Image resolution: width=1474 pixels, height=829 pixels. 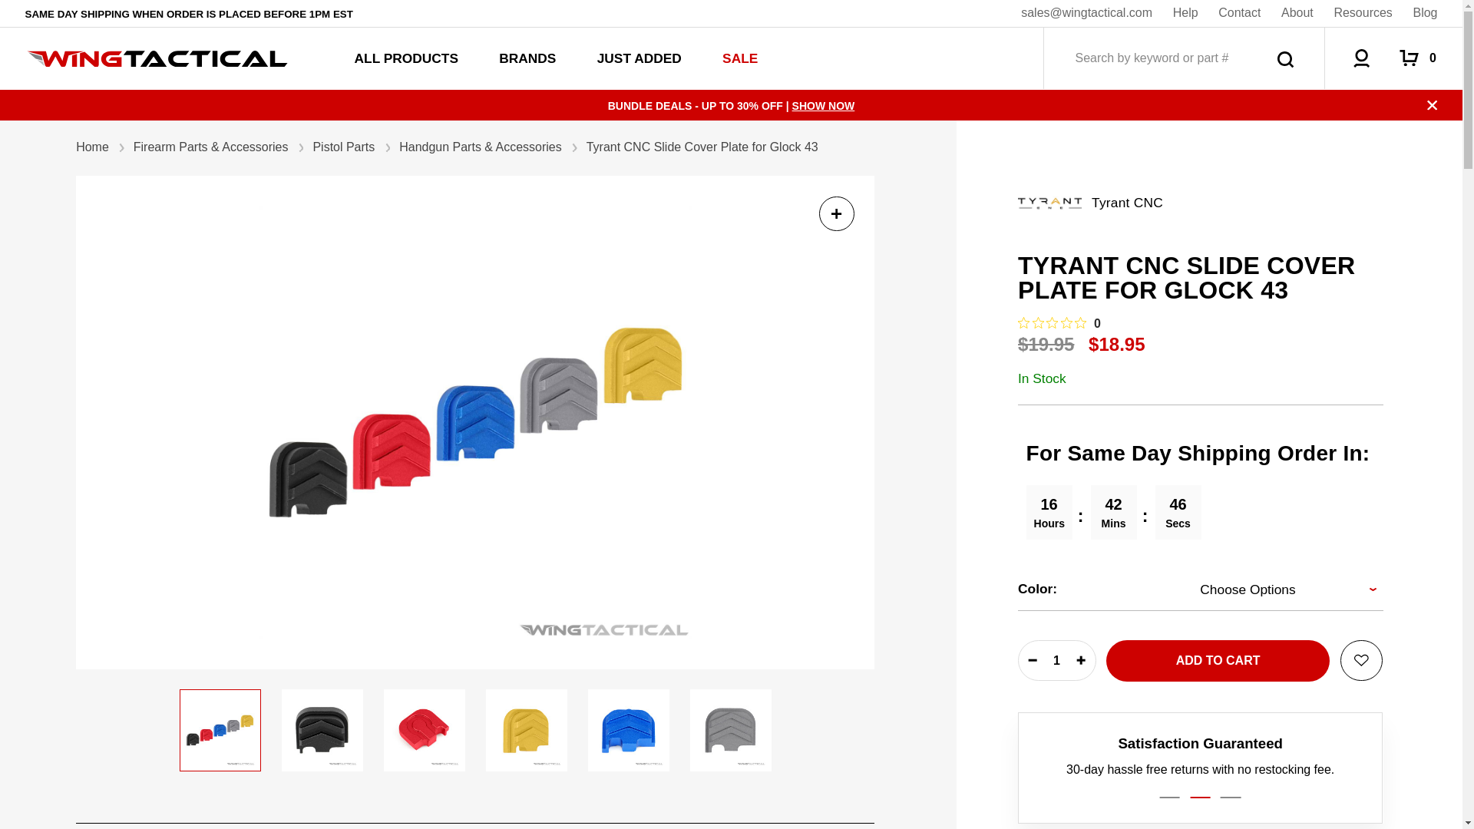 What do you see at coordinates (1185, 12) in the screenshot?
I see `Help` at bounding box center [1185, 12].